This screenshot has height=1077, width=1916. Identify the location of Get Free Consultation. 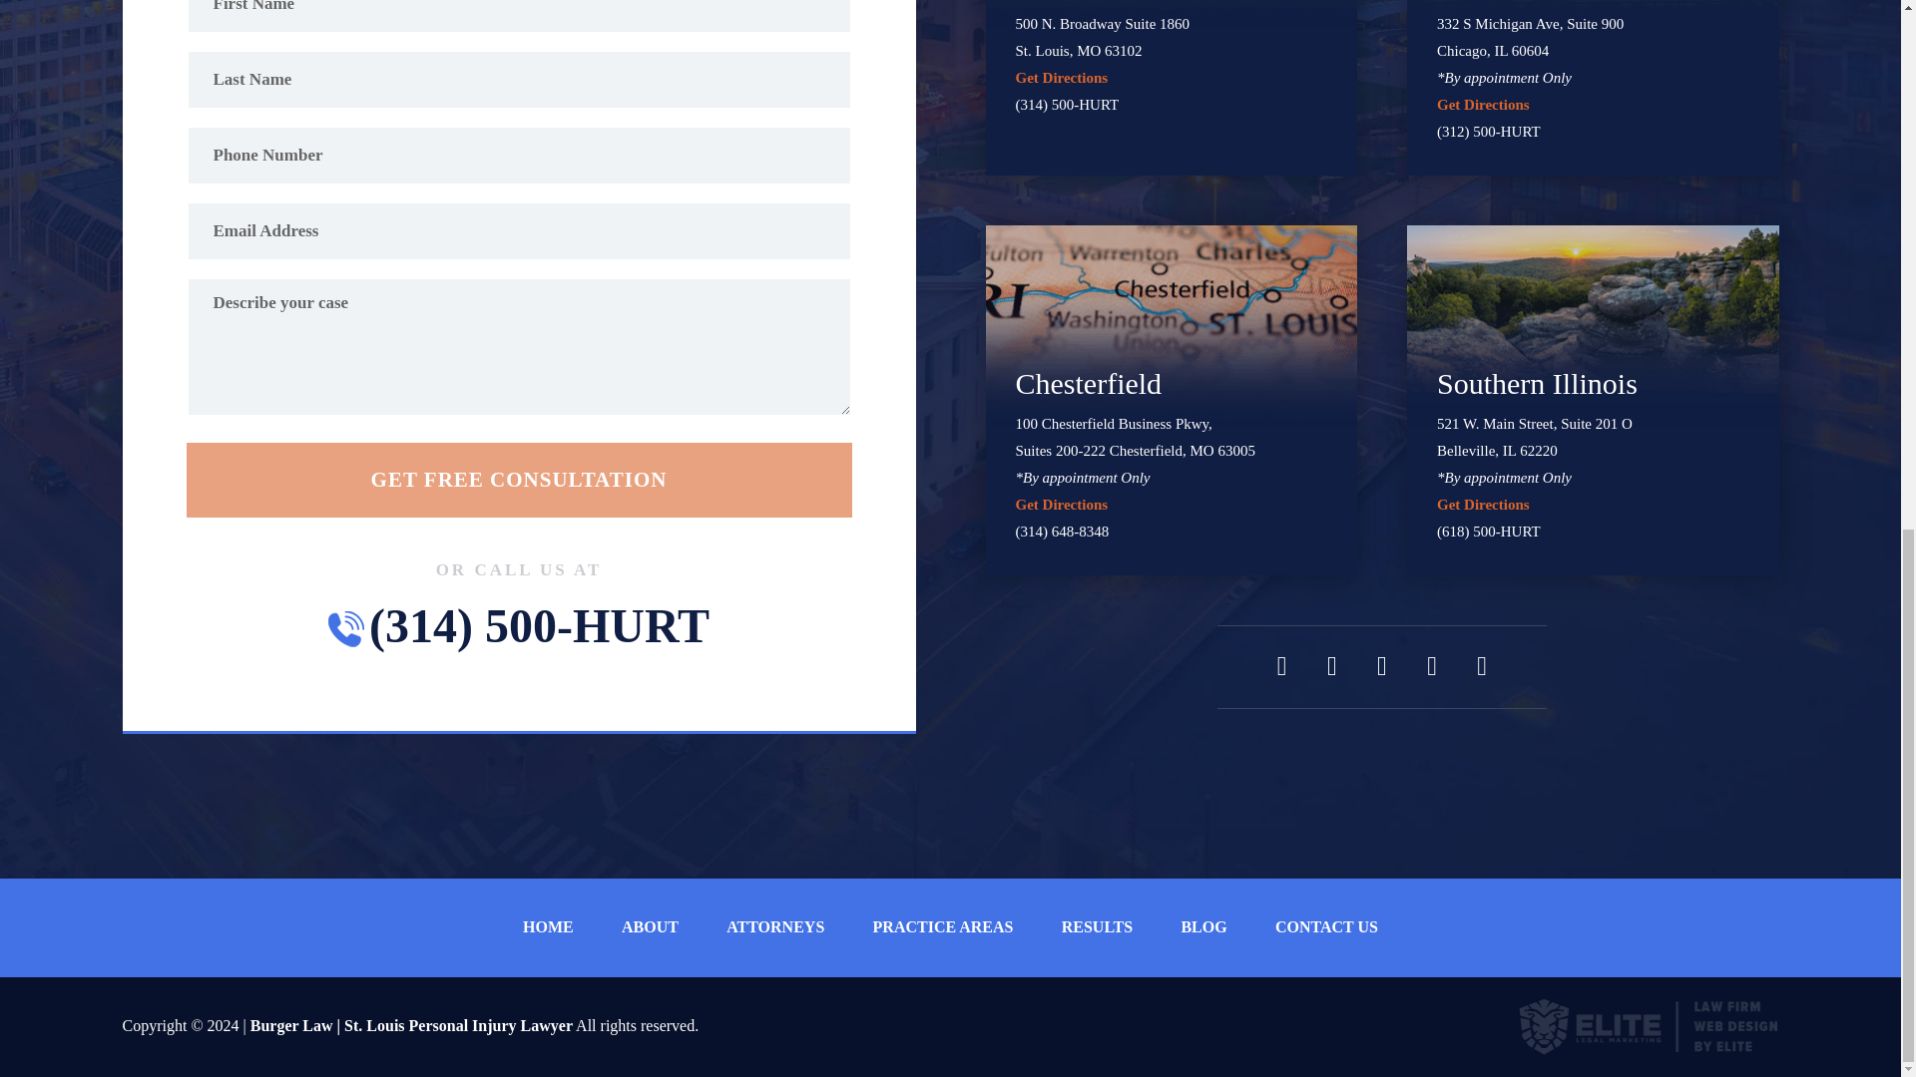
(518, 480).